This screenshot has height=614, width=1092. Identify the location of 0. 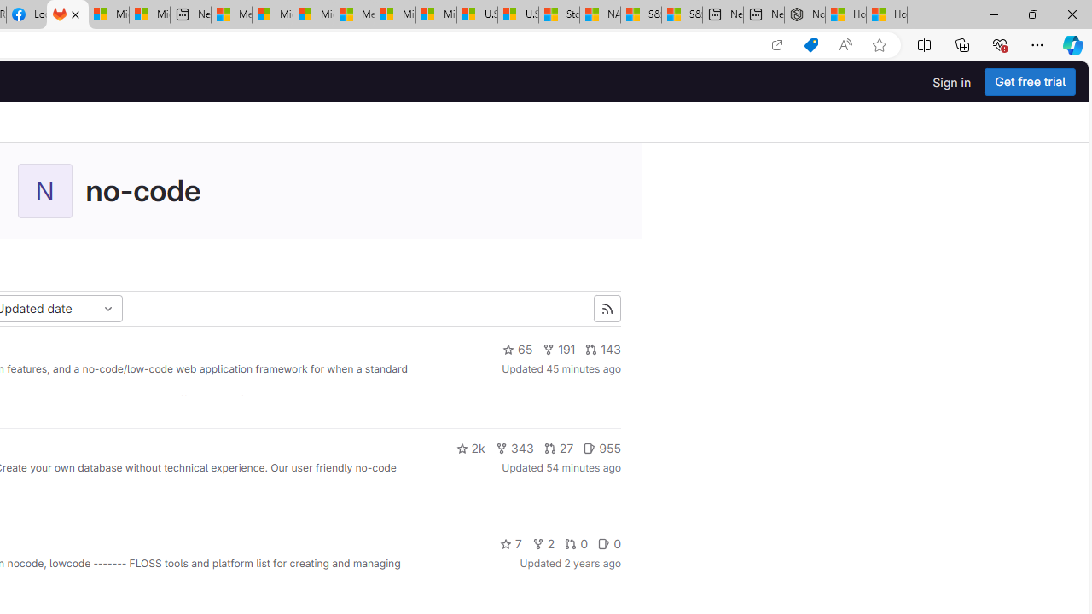
(609, 544).